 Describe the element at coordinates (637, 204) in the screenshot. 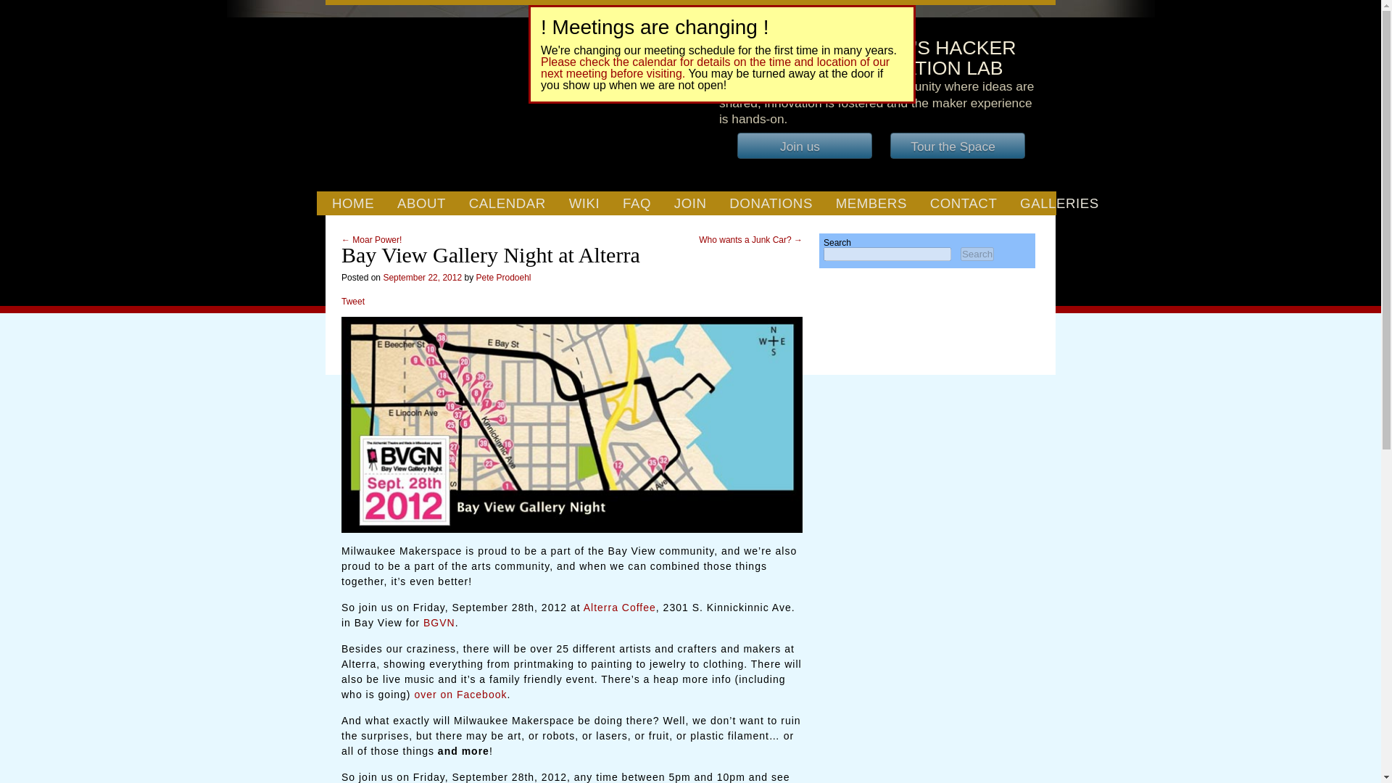

I see `FAQ` at that location.